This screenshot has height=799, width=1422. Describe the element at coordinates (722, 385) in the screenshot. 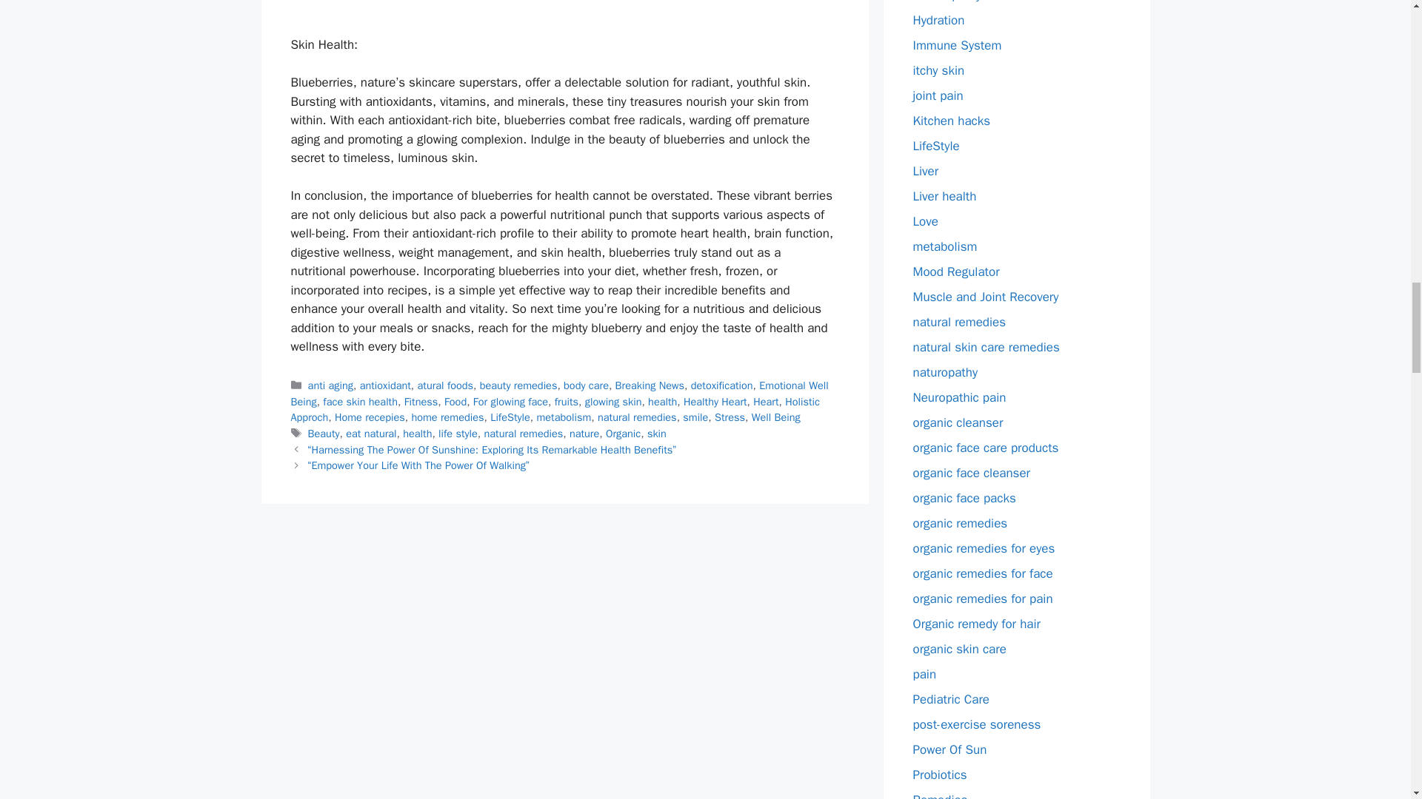

I see `detoxification` at that location.